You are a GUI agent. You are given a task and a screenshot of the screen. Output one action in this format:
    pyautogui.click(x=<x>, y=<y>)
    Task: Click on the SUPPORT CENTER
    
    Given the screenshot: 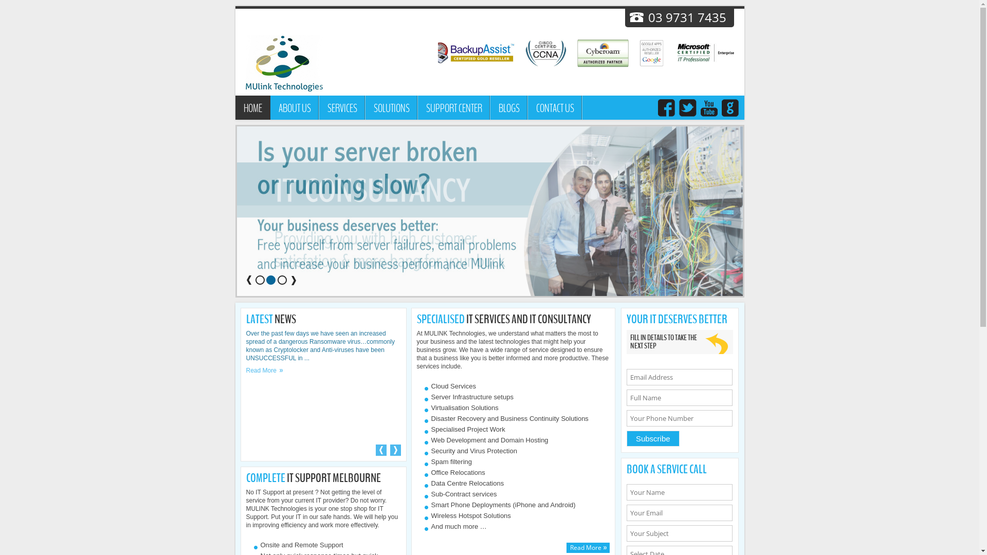 What is the action you would take?
    pyautogui.click(x=453, y=108)
    